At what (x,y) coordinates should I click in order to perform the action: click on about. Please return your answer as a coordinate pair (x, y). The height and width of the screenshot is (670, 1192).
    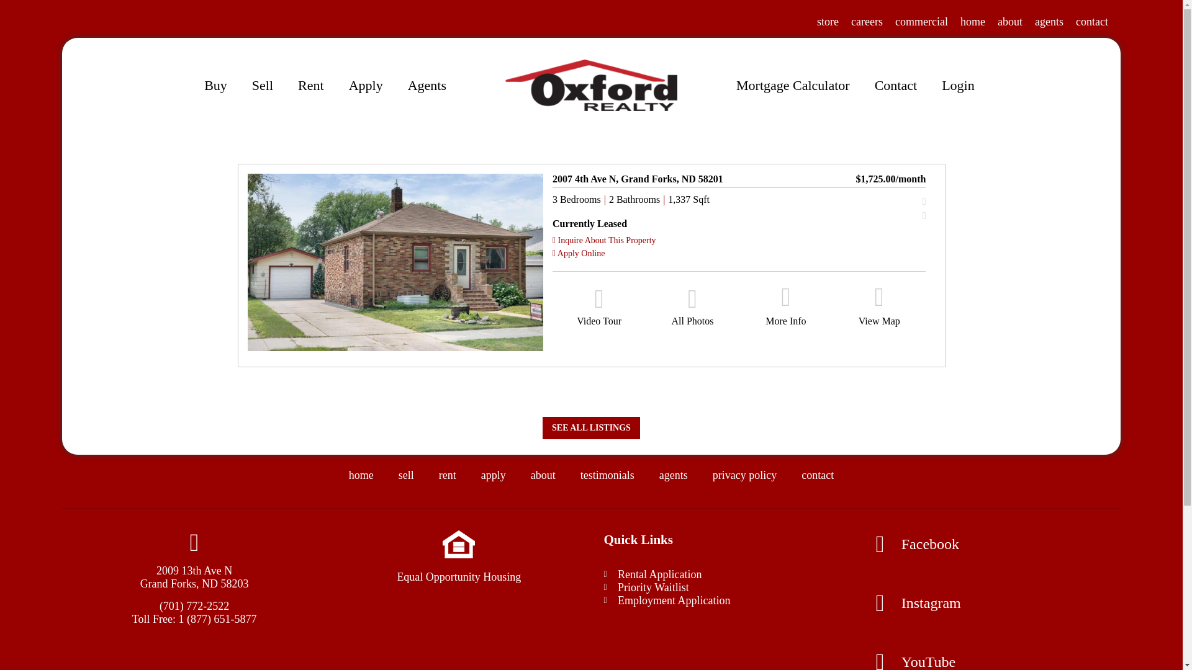
    Looking at the image, I should click on (1010, 21).